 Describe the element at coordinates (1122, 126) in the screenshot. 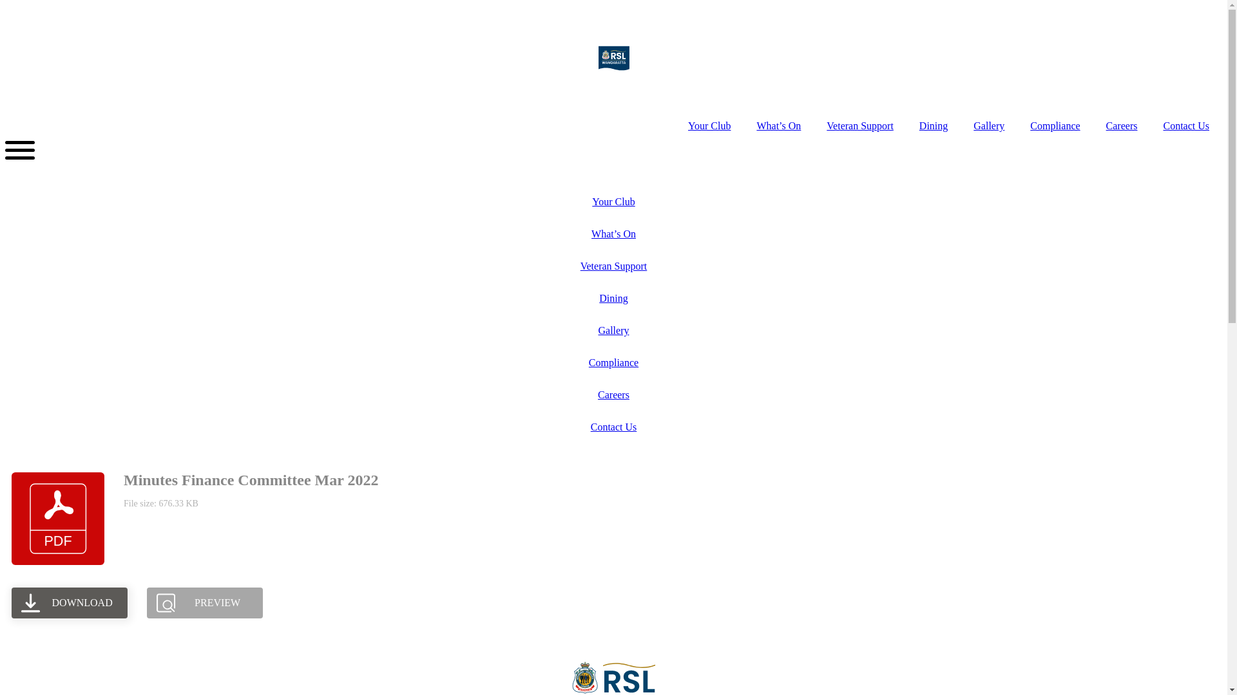

I see `Careers` at that location.